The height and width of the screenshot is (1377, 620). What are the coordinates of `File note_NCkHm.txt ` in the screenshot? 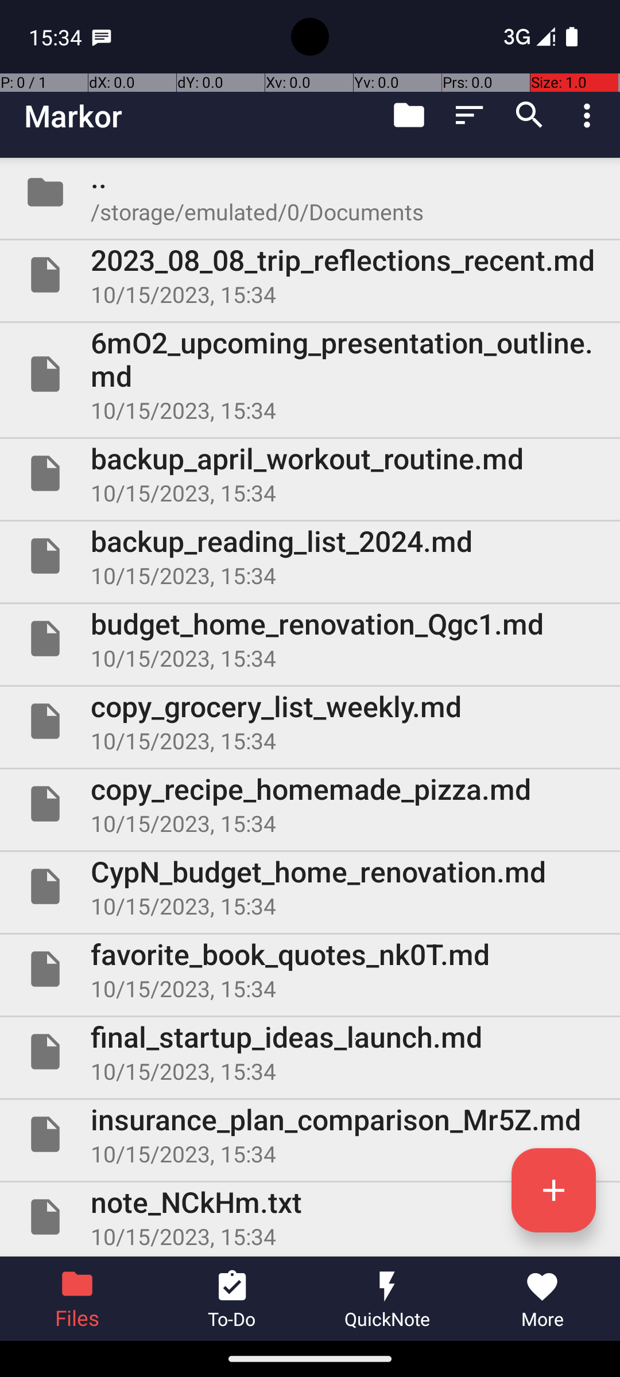 It's located at (310, 1217).